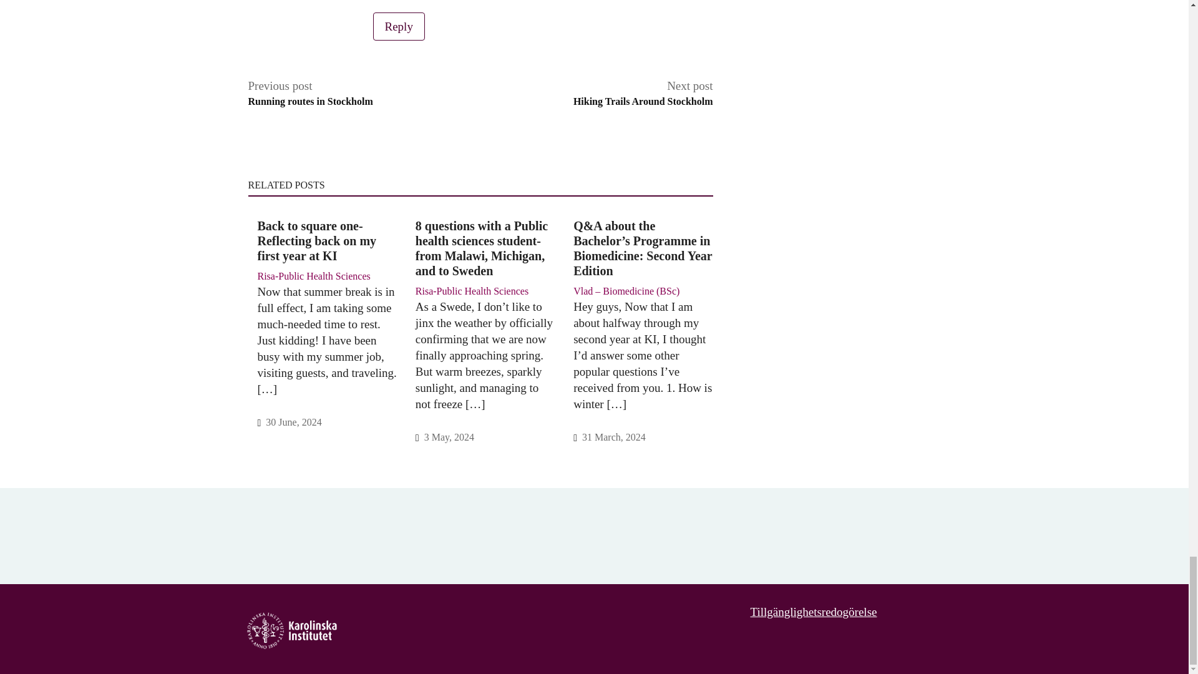  What do you see at coordinates (643, 94) in the screenshot?
I see `Back to square one- Reflecting back on my first year at KI` at bounding box center [643, 94].